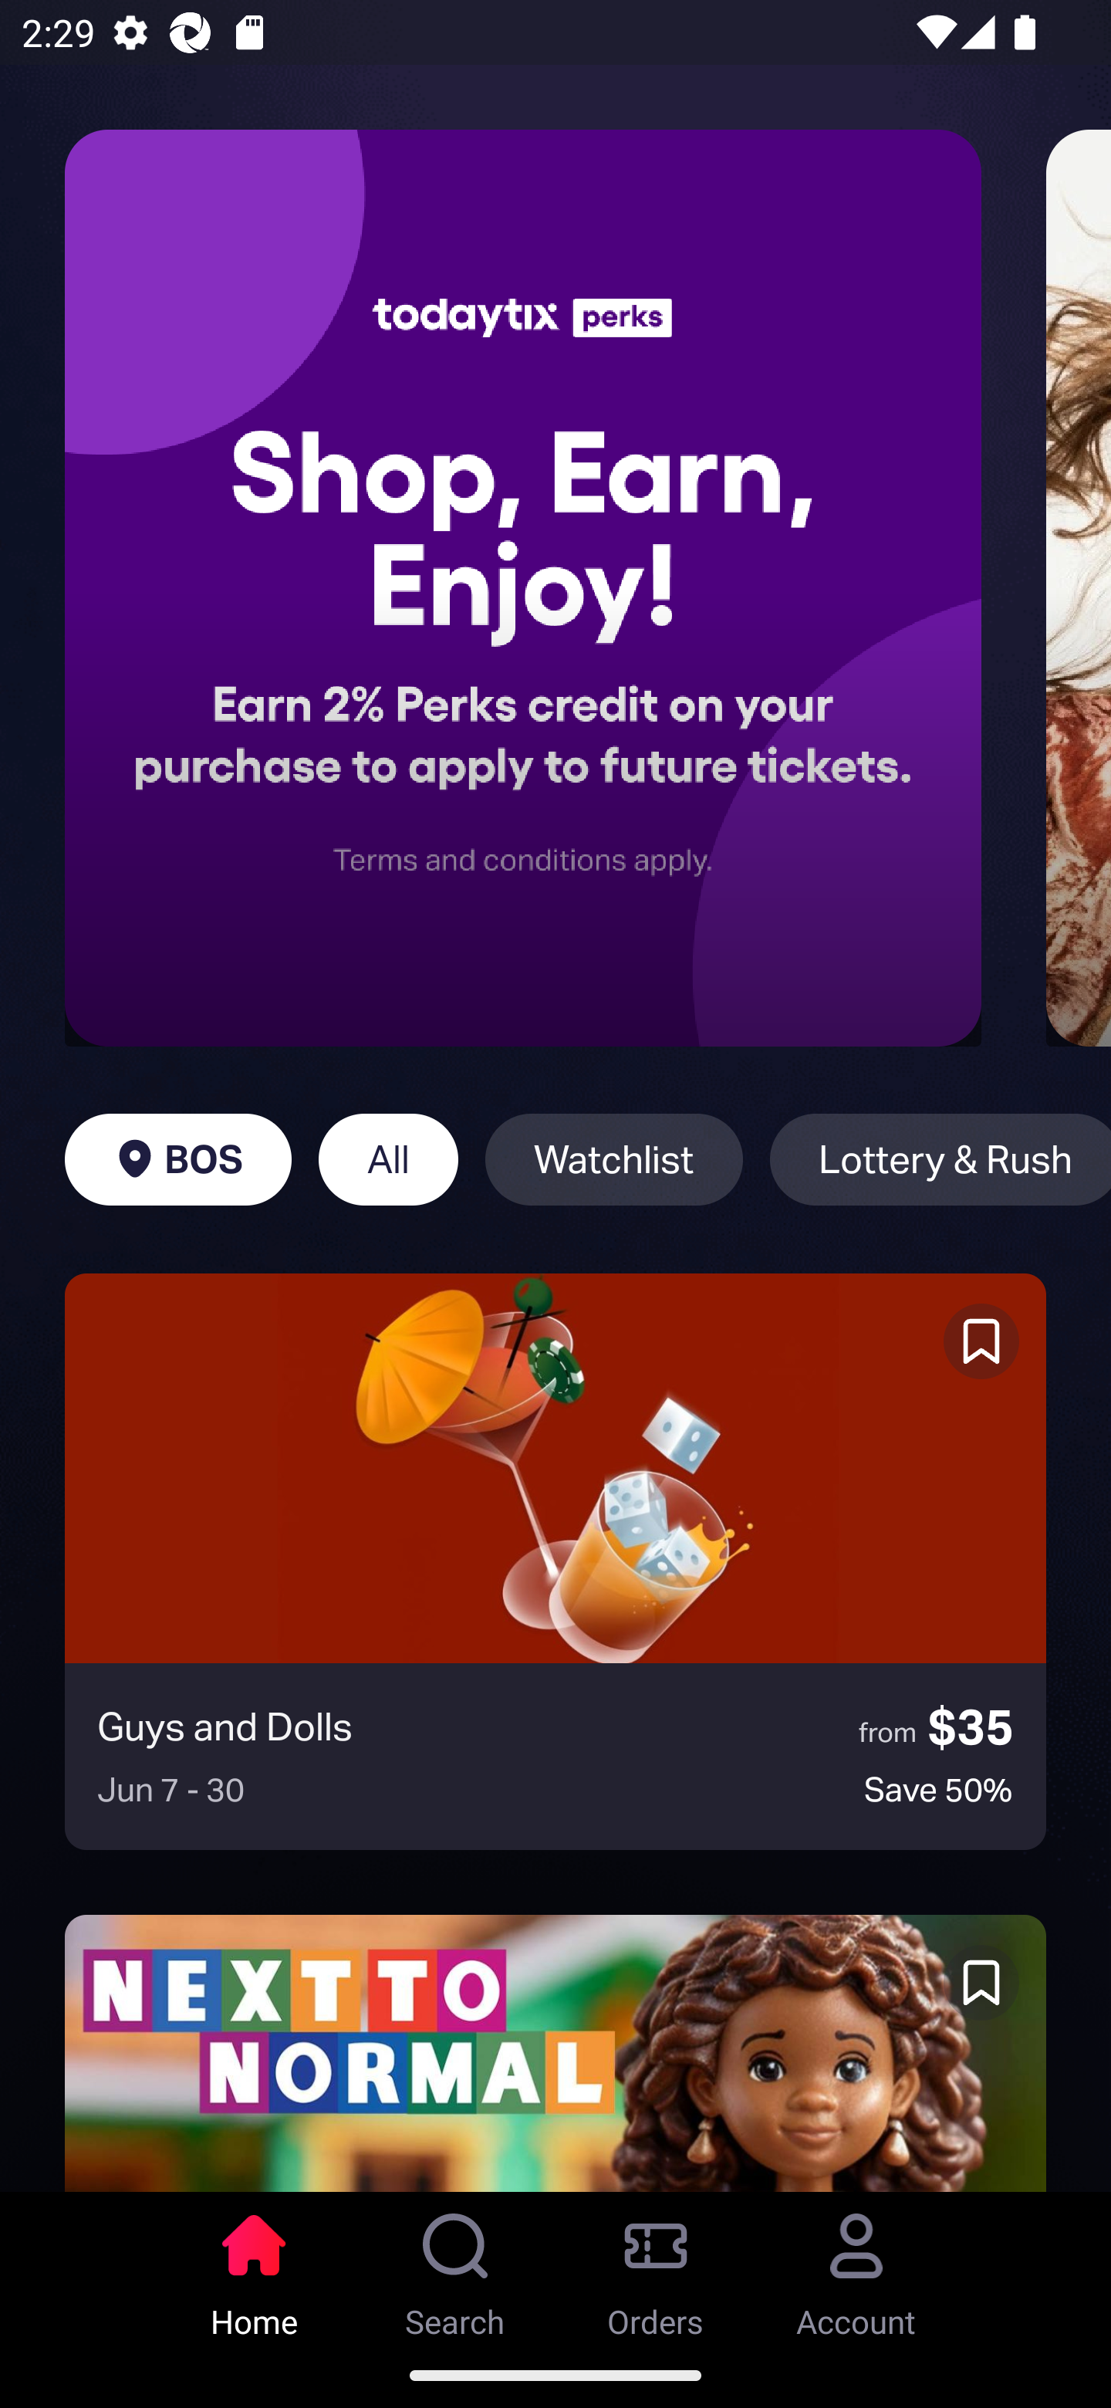  What do you see at coordinates (614, 1159) in the screenshot?
I see `Watchlist` at bounding box center [614, 1159].